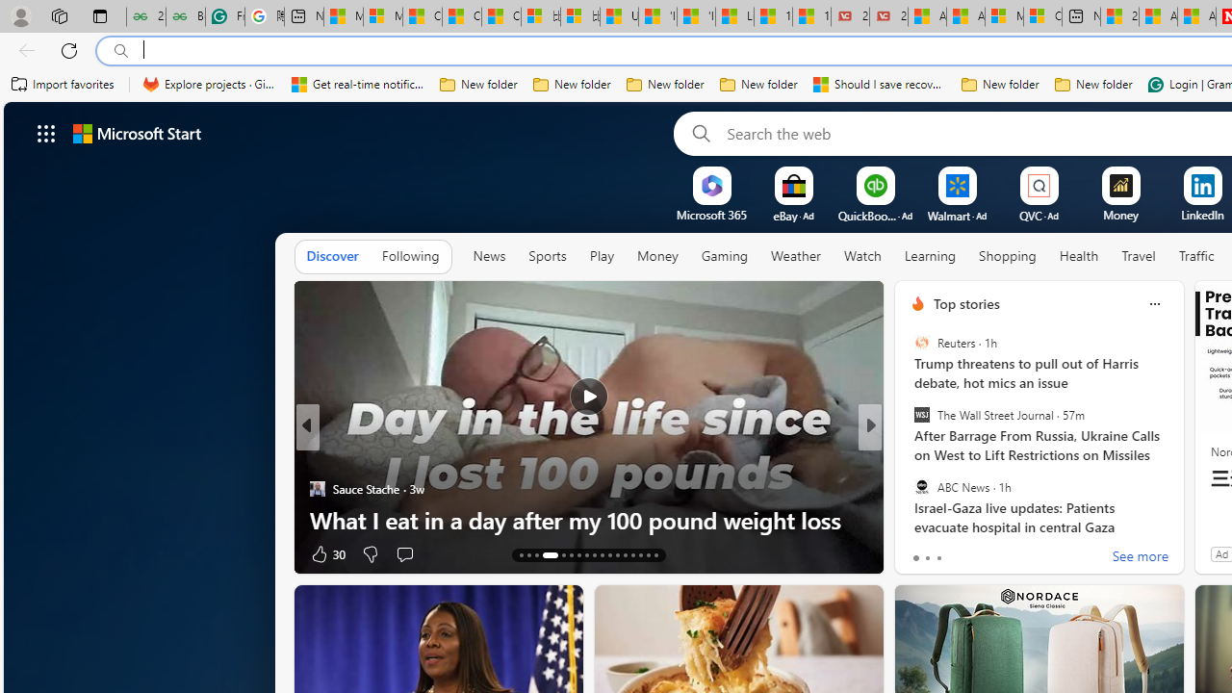 This screenshot has width=1232, height=693. I want to click on View comments 10 Comment, so click(997, 554).